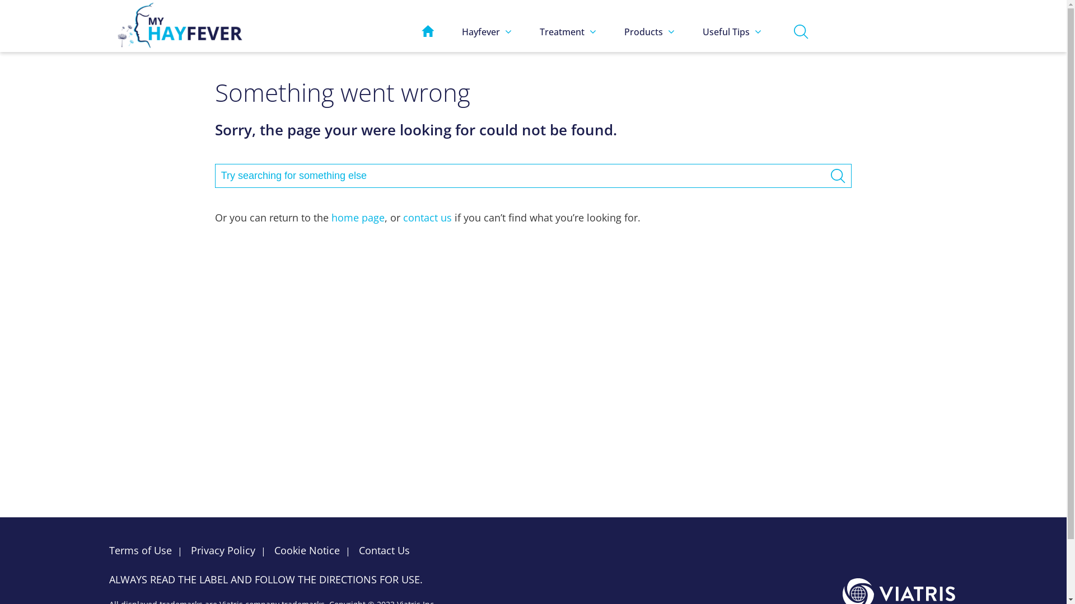  Describe the element at coordinates (732, 32) in the screenshot. I see `Useful Tips` at that location.